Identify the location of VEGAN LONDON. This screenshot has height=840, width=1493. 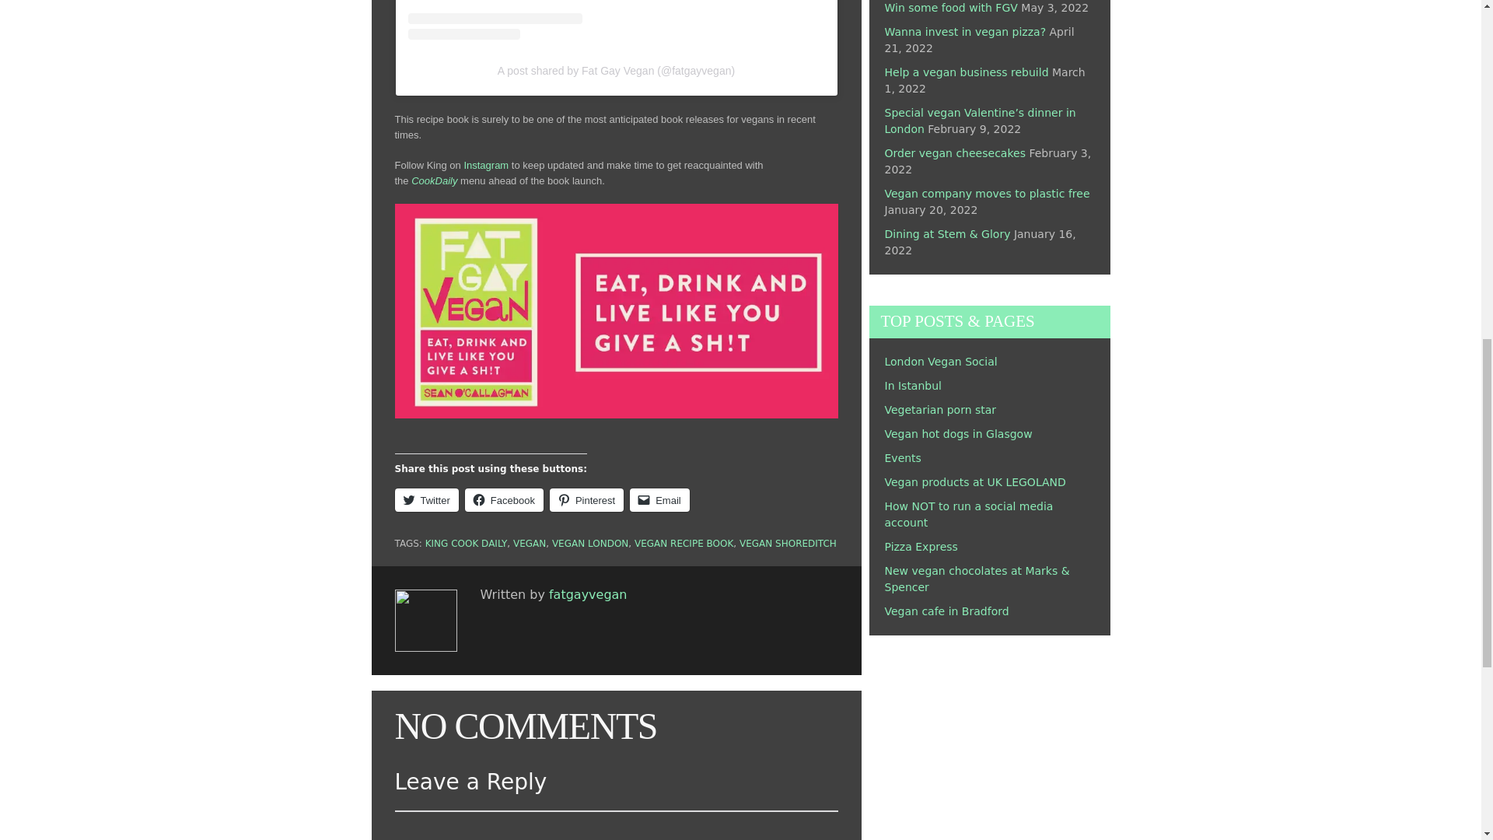
(590, 544).